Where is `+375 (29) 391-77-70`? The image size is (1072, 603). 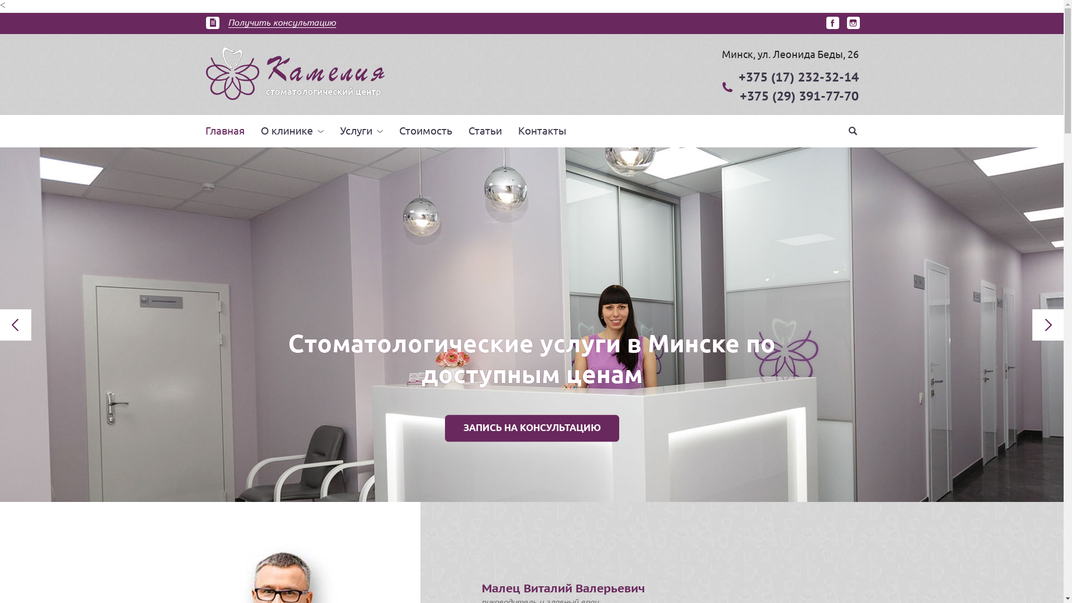
+375 (29) 391-77-70 is located at coordinates (798, 96).